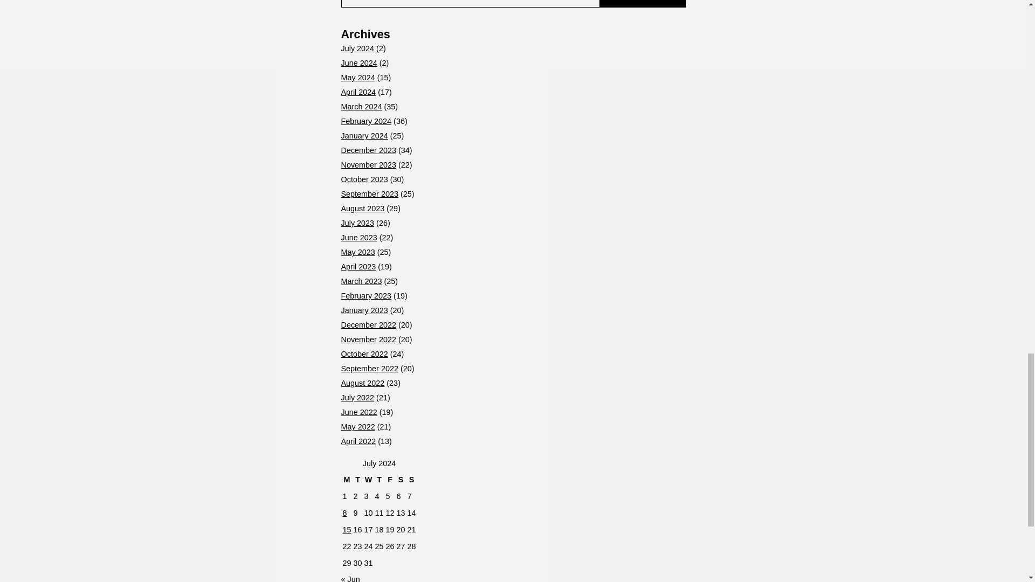  What do you see at coordinates (362, 209) in the screenshot?
I see `August 2023` at bounding box center [362, 209].